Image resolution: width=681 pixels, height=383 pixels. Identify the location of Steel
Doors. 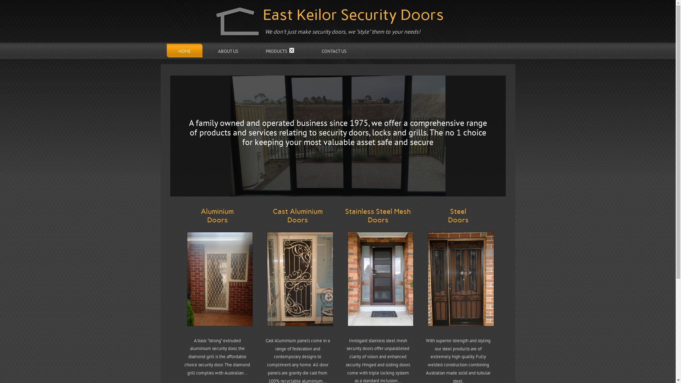
(458, 216).